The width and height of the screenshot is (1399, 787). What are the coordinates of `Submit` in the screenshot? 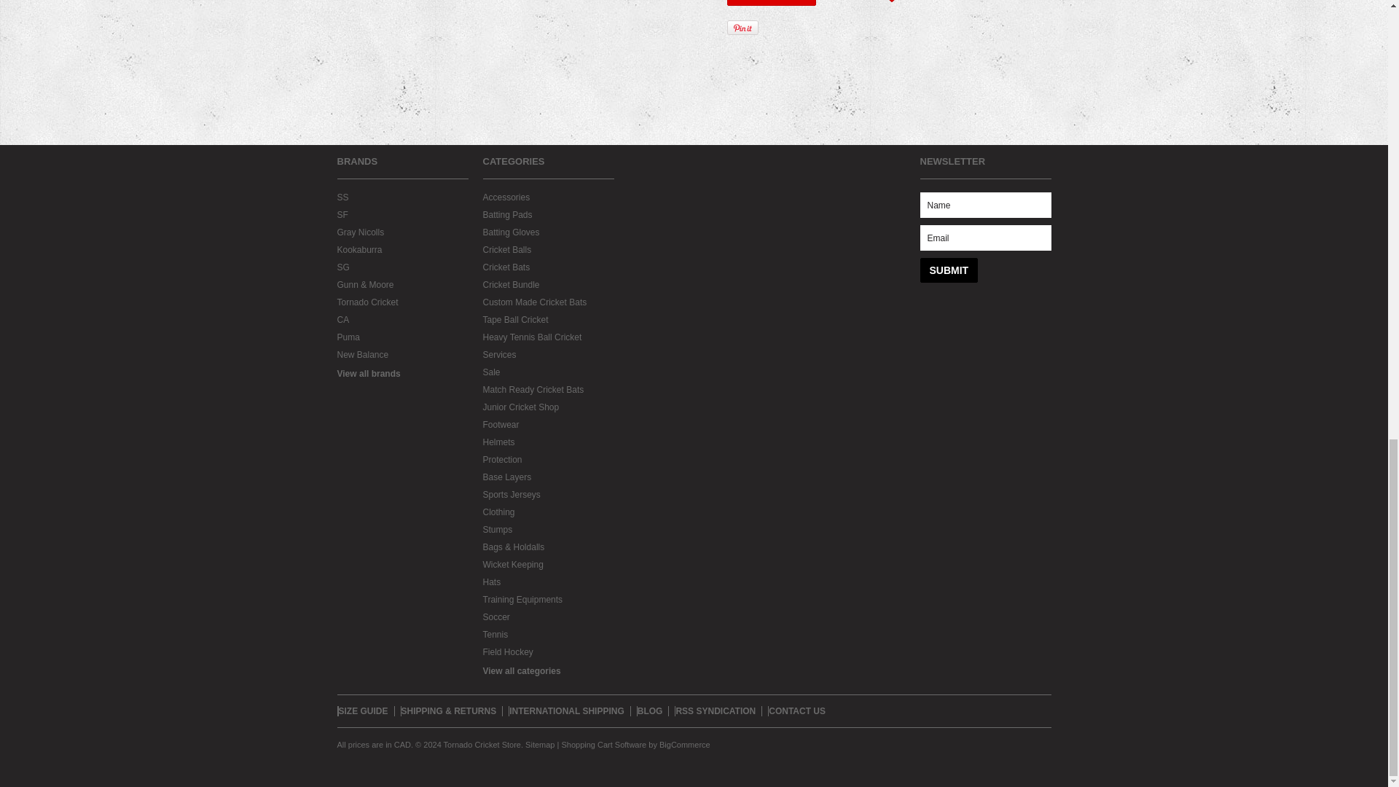 It's located at (949, 270).